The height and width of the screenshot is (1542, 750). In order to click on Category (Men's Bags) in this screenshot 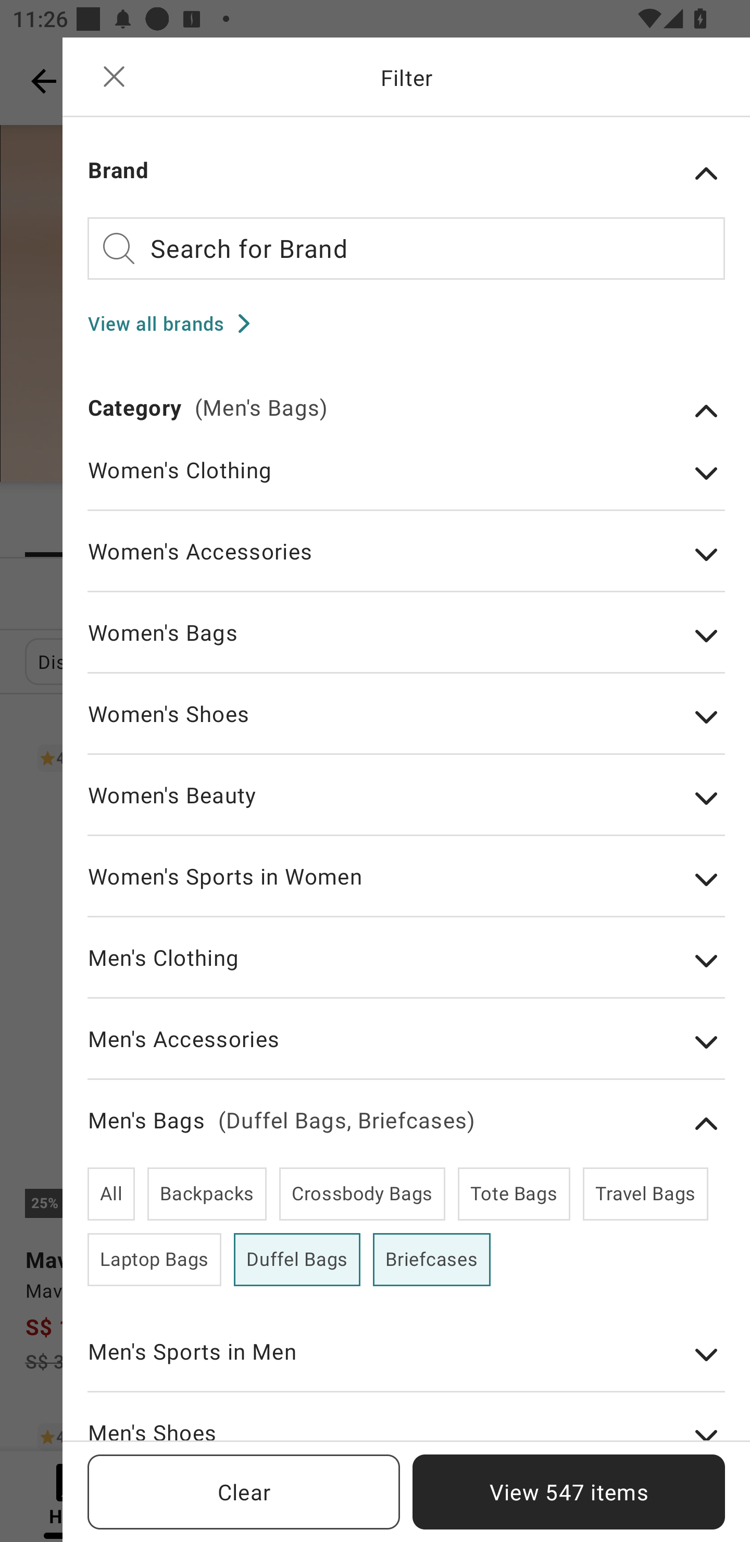, I will do `click(406, 411)`.